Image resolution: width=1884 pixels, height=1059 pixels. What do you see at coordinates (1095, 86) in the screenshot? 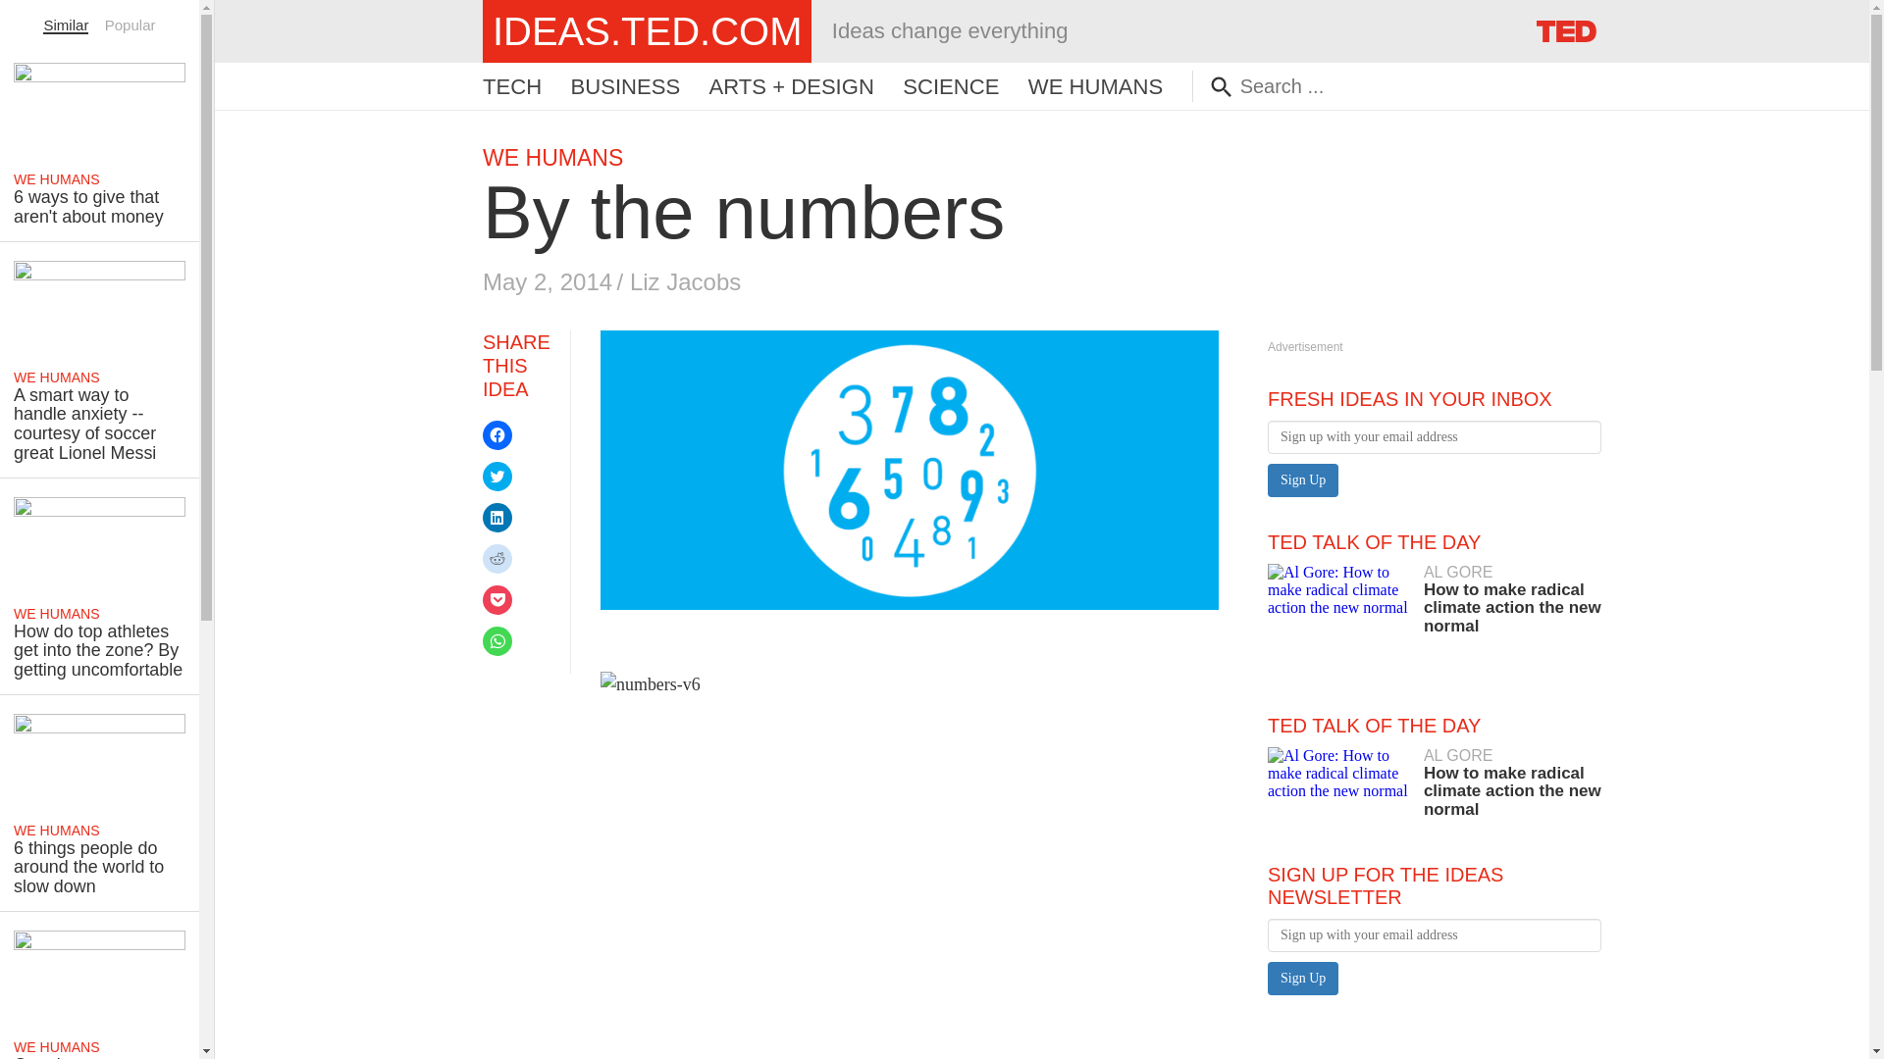
I see `WE HUMANS` at bounding box center [1095, 86].